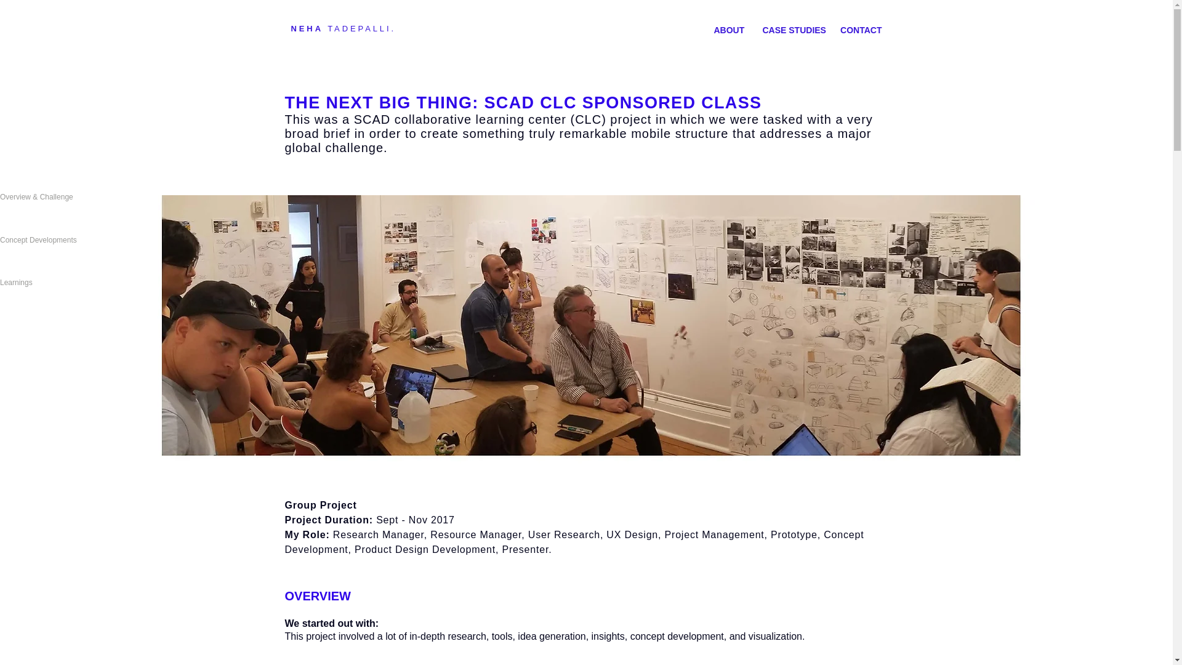  Describe the element at coordinates (342, 28) in the screenshot. I see `NEHA TADEPALLI.` at that location.